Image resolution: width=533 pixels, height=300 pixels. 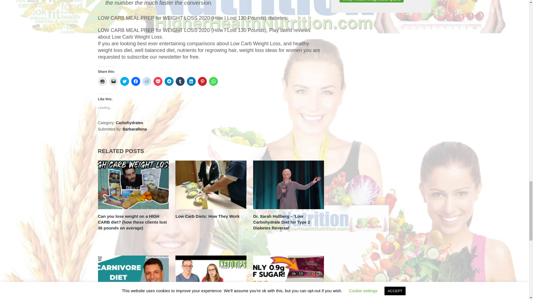 I want to click on Click to share on Pinterest, so click(x=202, y=81).